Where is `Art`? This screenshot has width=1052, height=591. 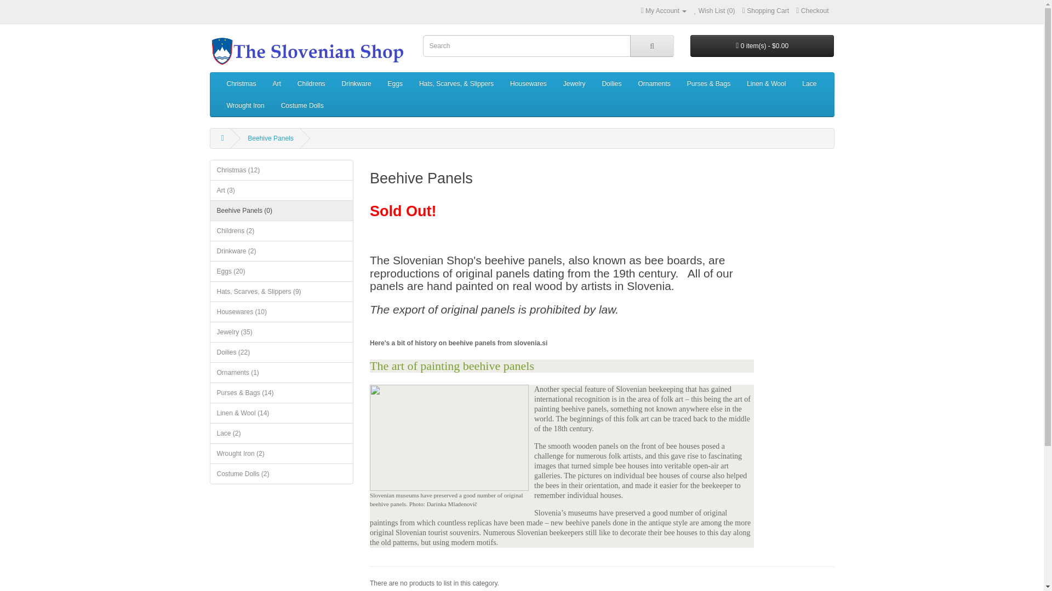 Art is located at coordinates (277, 83).